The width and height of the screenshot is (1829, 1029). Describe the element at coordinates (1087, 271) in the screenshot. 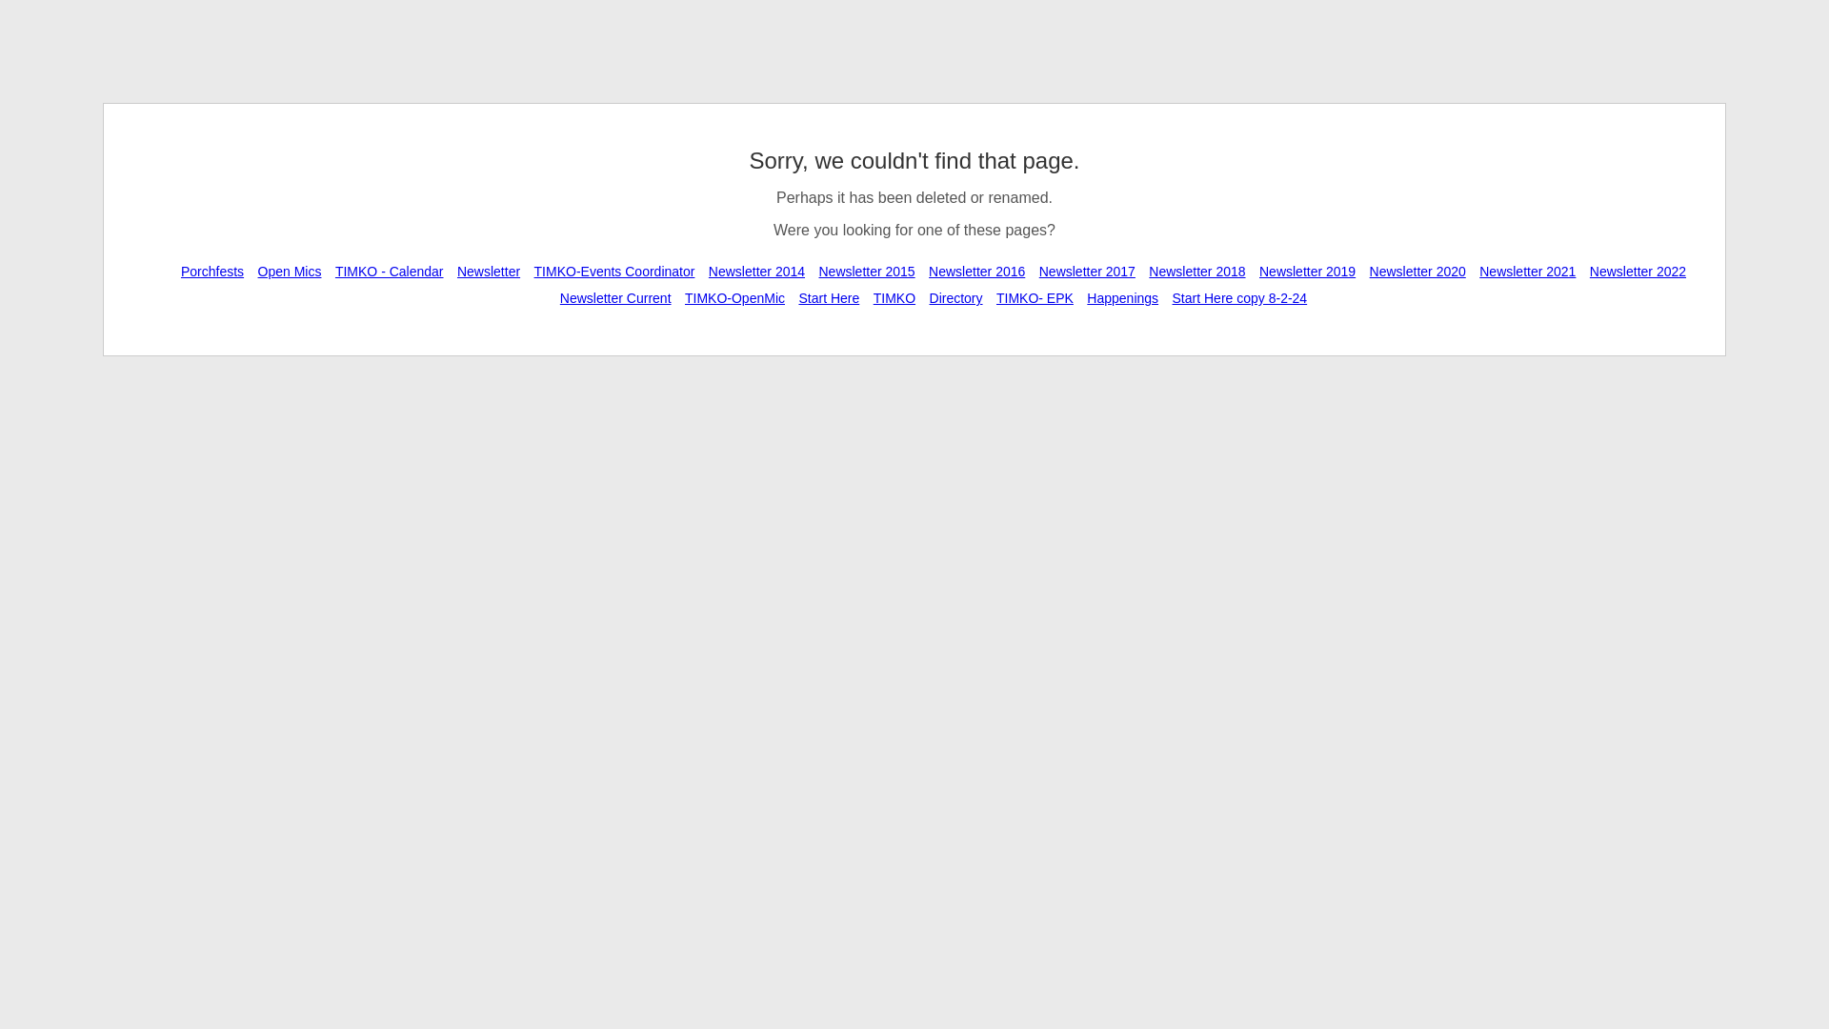

I see `Newsletter 2017` at that location.